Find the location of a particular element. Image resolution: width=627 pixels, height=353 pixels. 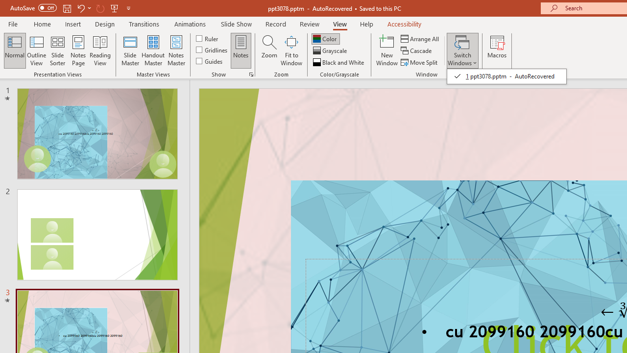

Color is located at coordinates (325, 38).